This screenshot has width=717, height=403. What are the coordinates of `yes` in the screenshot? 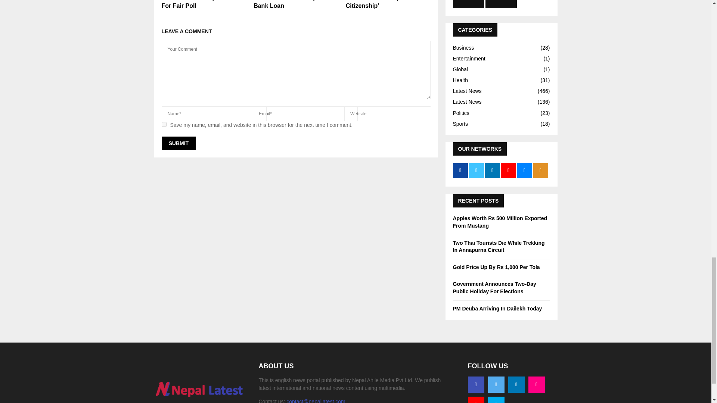 It's located at (164, 125).